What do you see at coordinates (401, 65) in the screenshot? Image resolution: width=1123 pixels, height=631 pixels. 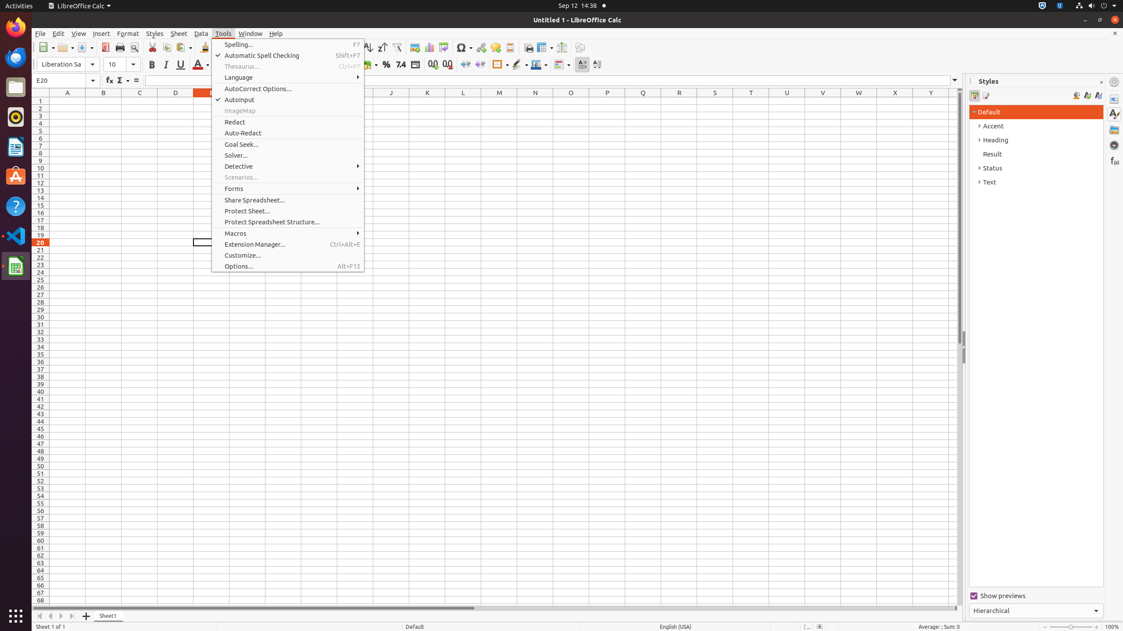 I see `Number` at bounding box center [401, 65].